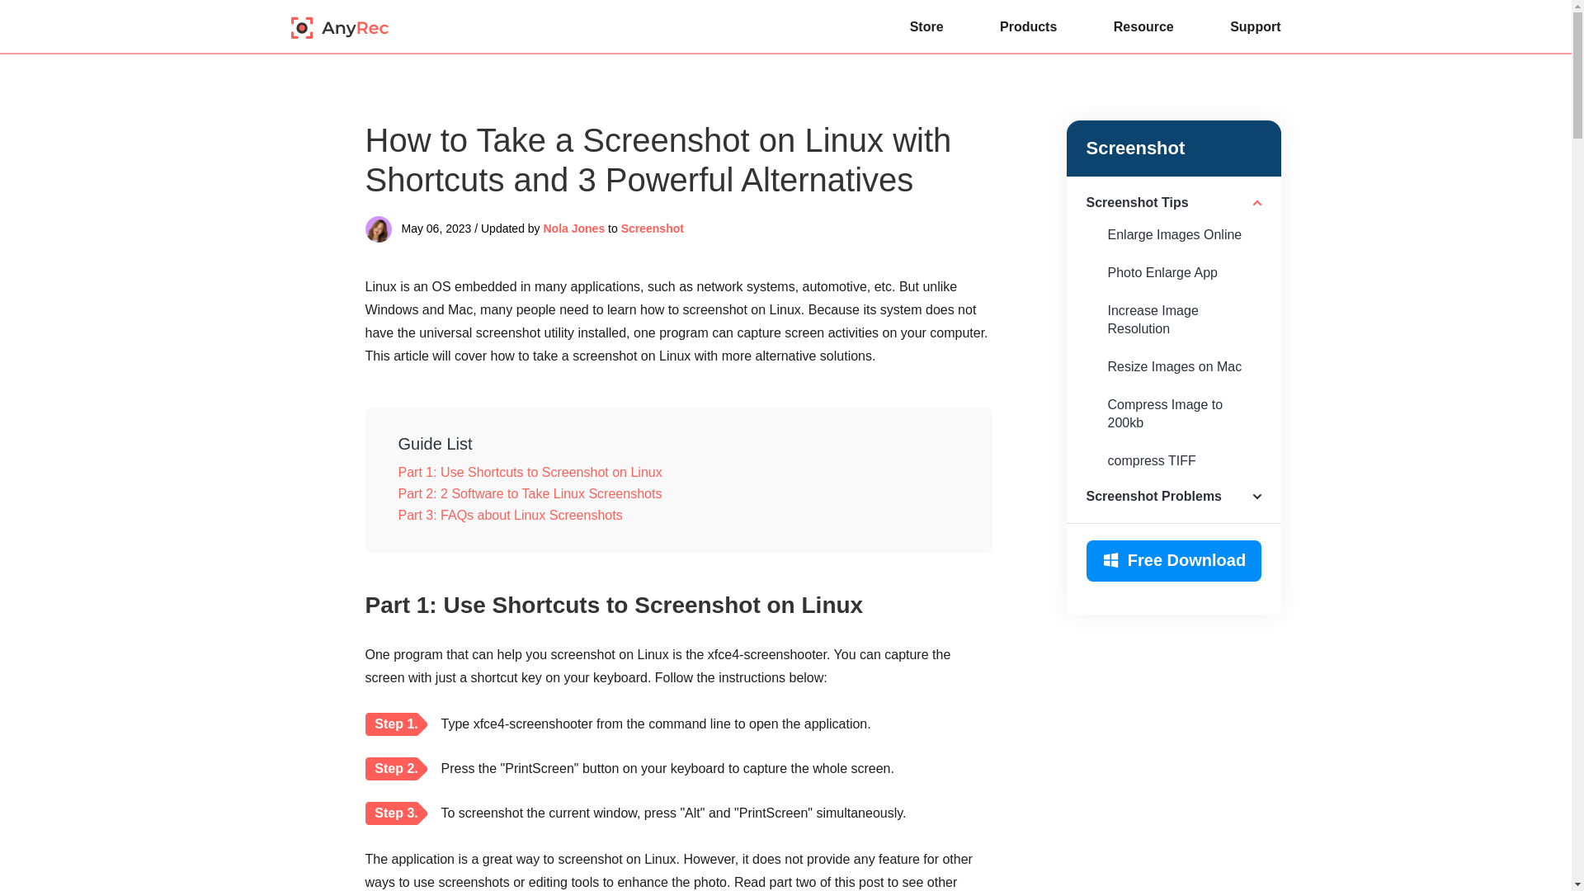 The image size is (1584, 891). I want to click on Enlarge Images Online, so click(1173, 234).